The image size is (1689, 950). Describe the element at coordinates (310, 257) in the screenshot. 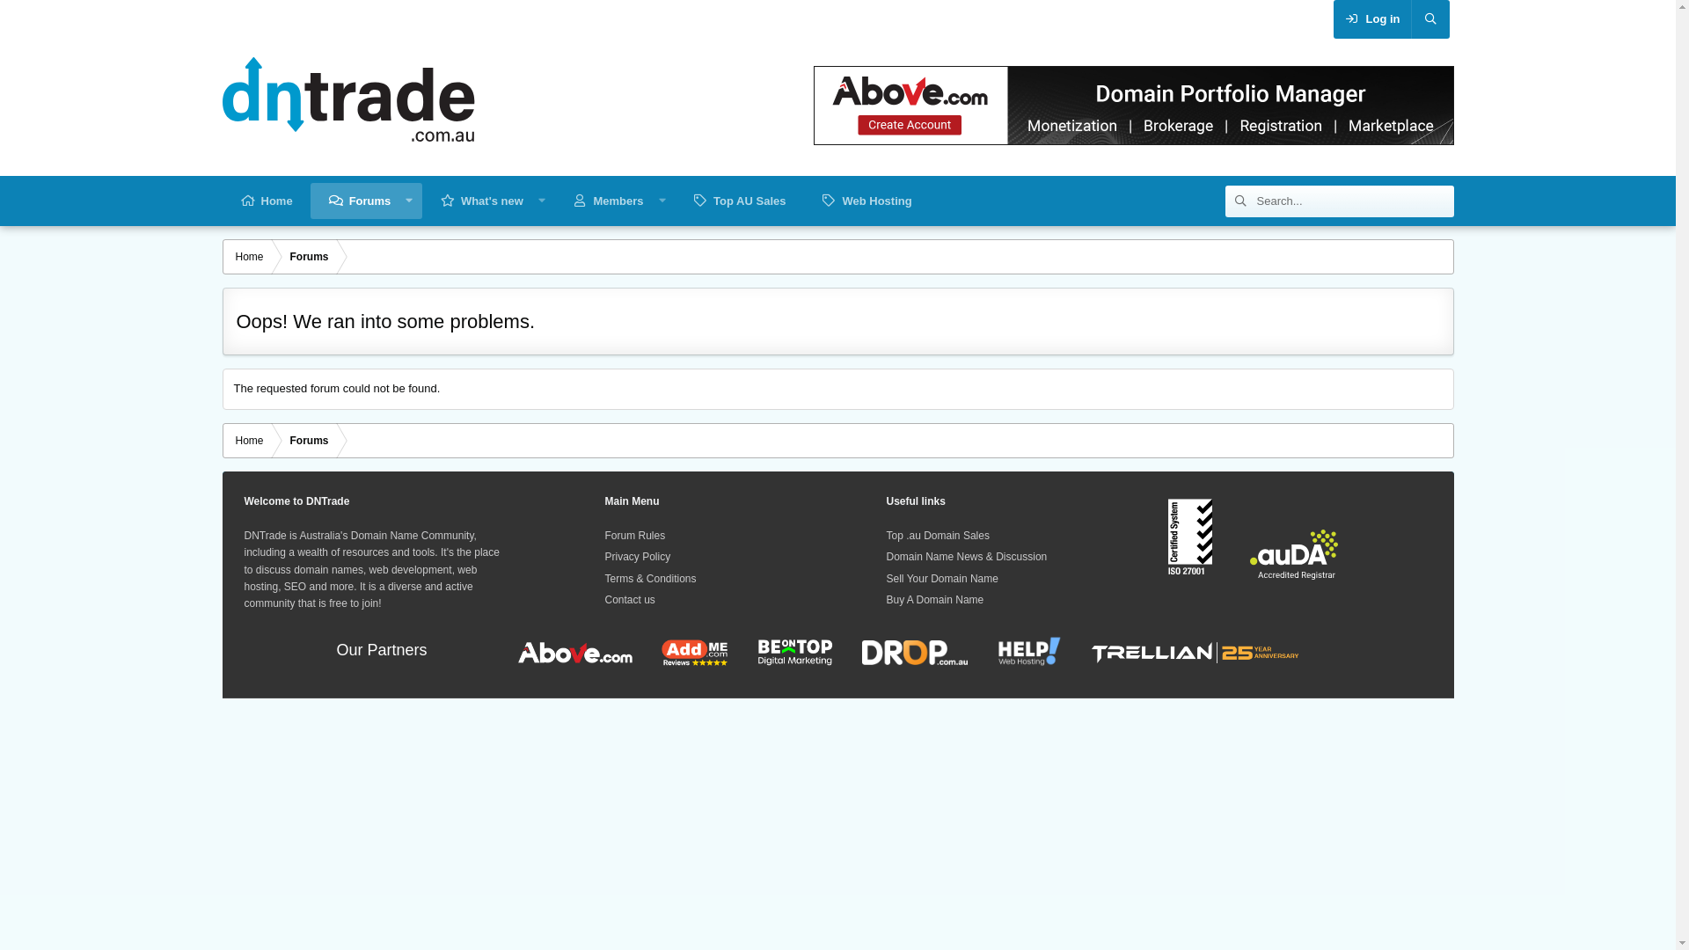

I see `Forums` at that location.